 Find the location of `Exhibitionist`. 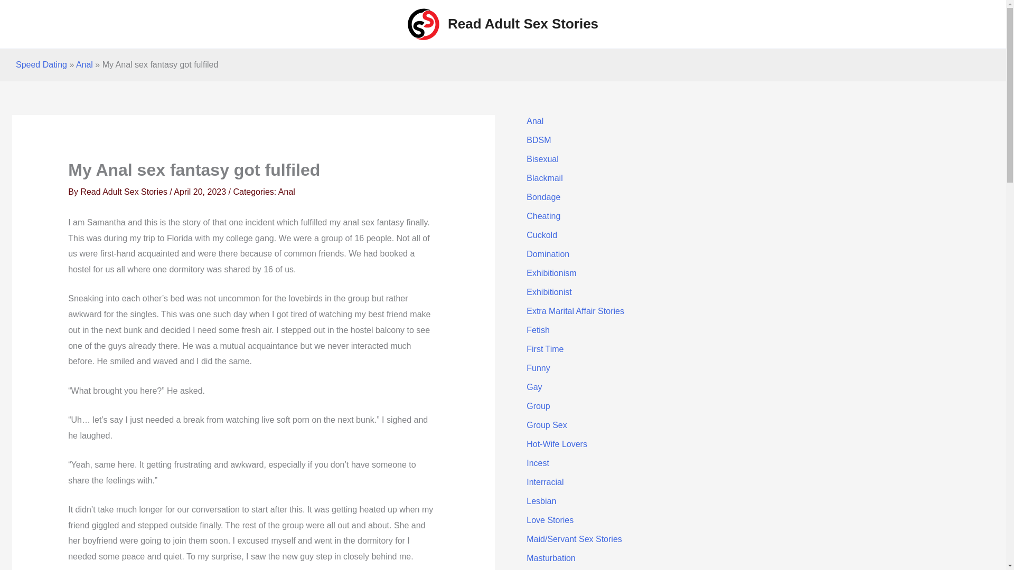

Exhibitionist is located at coordinates (549, 292).